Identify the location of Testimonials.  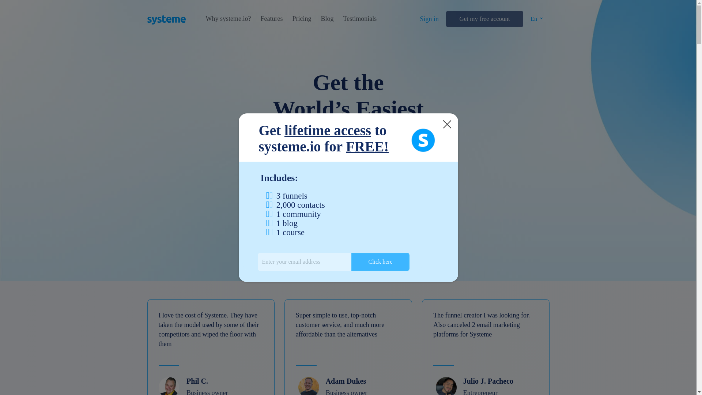
(360, 19).